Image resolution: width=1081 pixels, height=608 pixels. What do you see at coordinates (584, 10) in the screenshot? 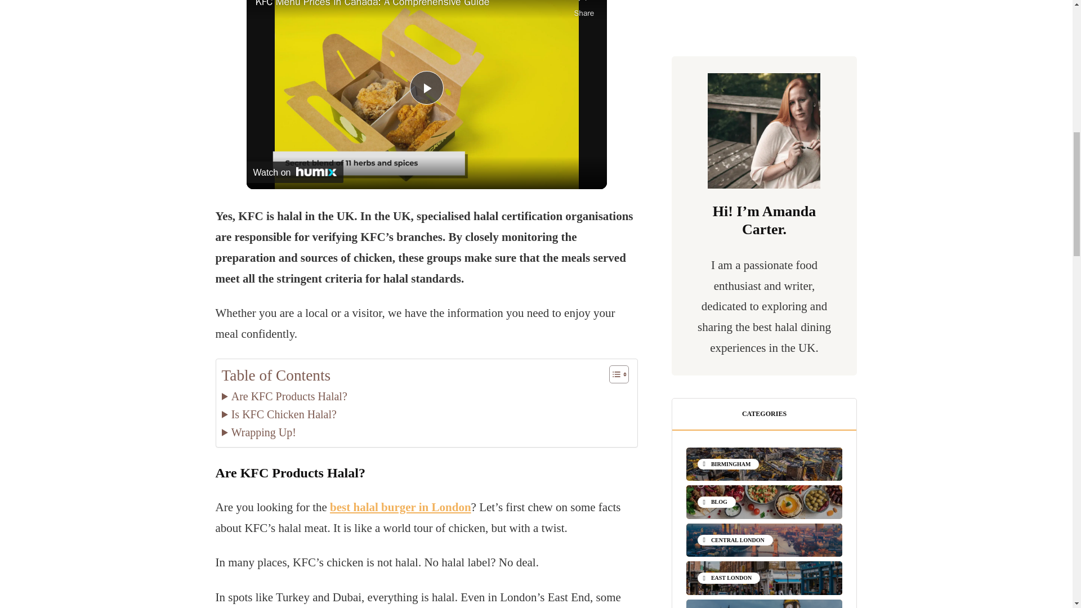
I see `share` at bounding box center [584, 10].